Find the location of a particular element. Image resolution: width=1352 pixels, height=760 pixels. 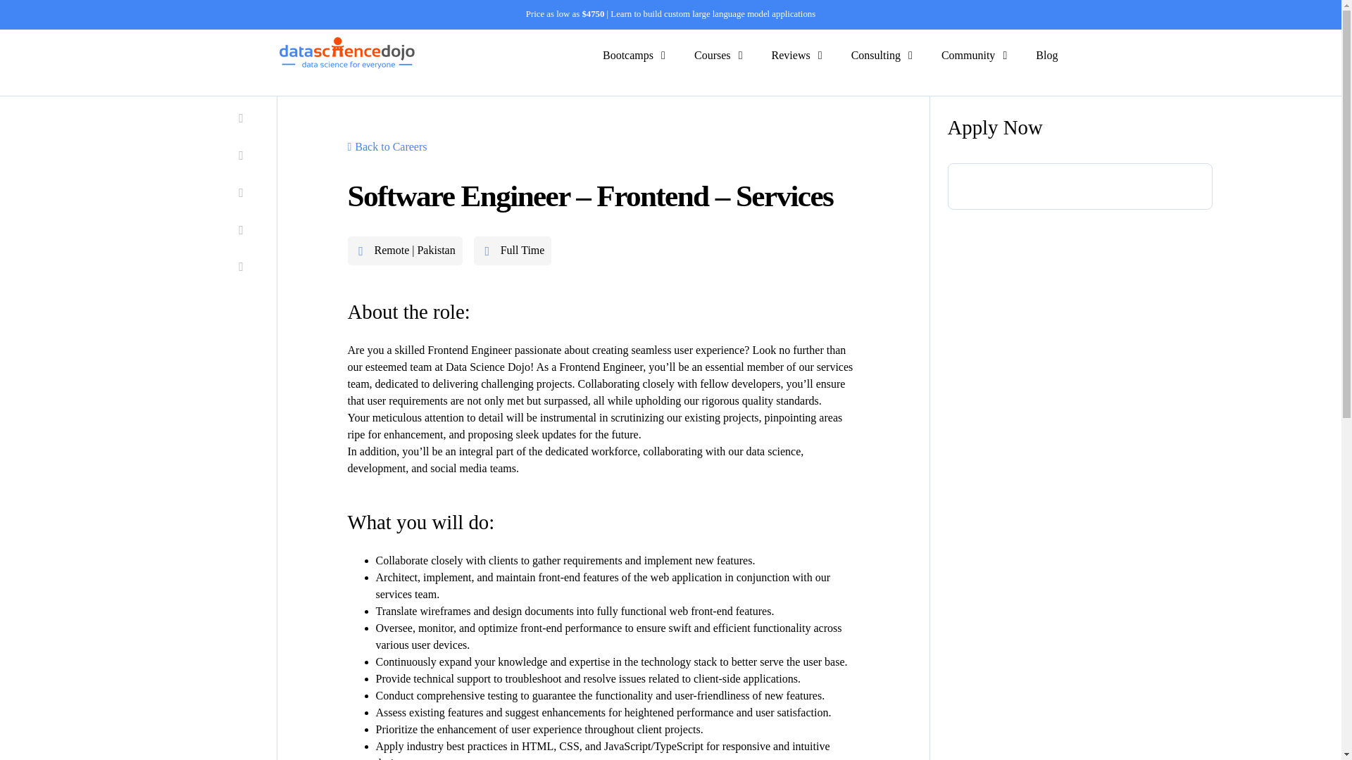

Consulting is located at coordinates (876, 55).